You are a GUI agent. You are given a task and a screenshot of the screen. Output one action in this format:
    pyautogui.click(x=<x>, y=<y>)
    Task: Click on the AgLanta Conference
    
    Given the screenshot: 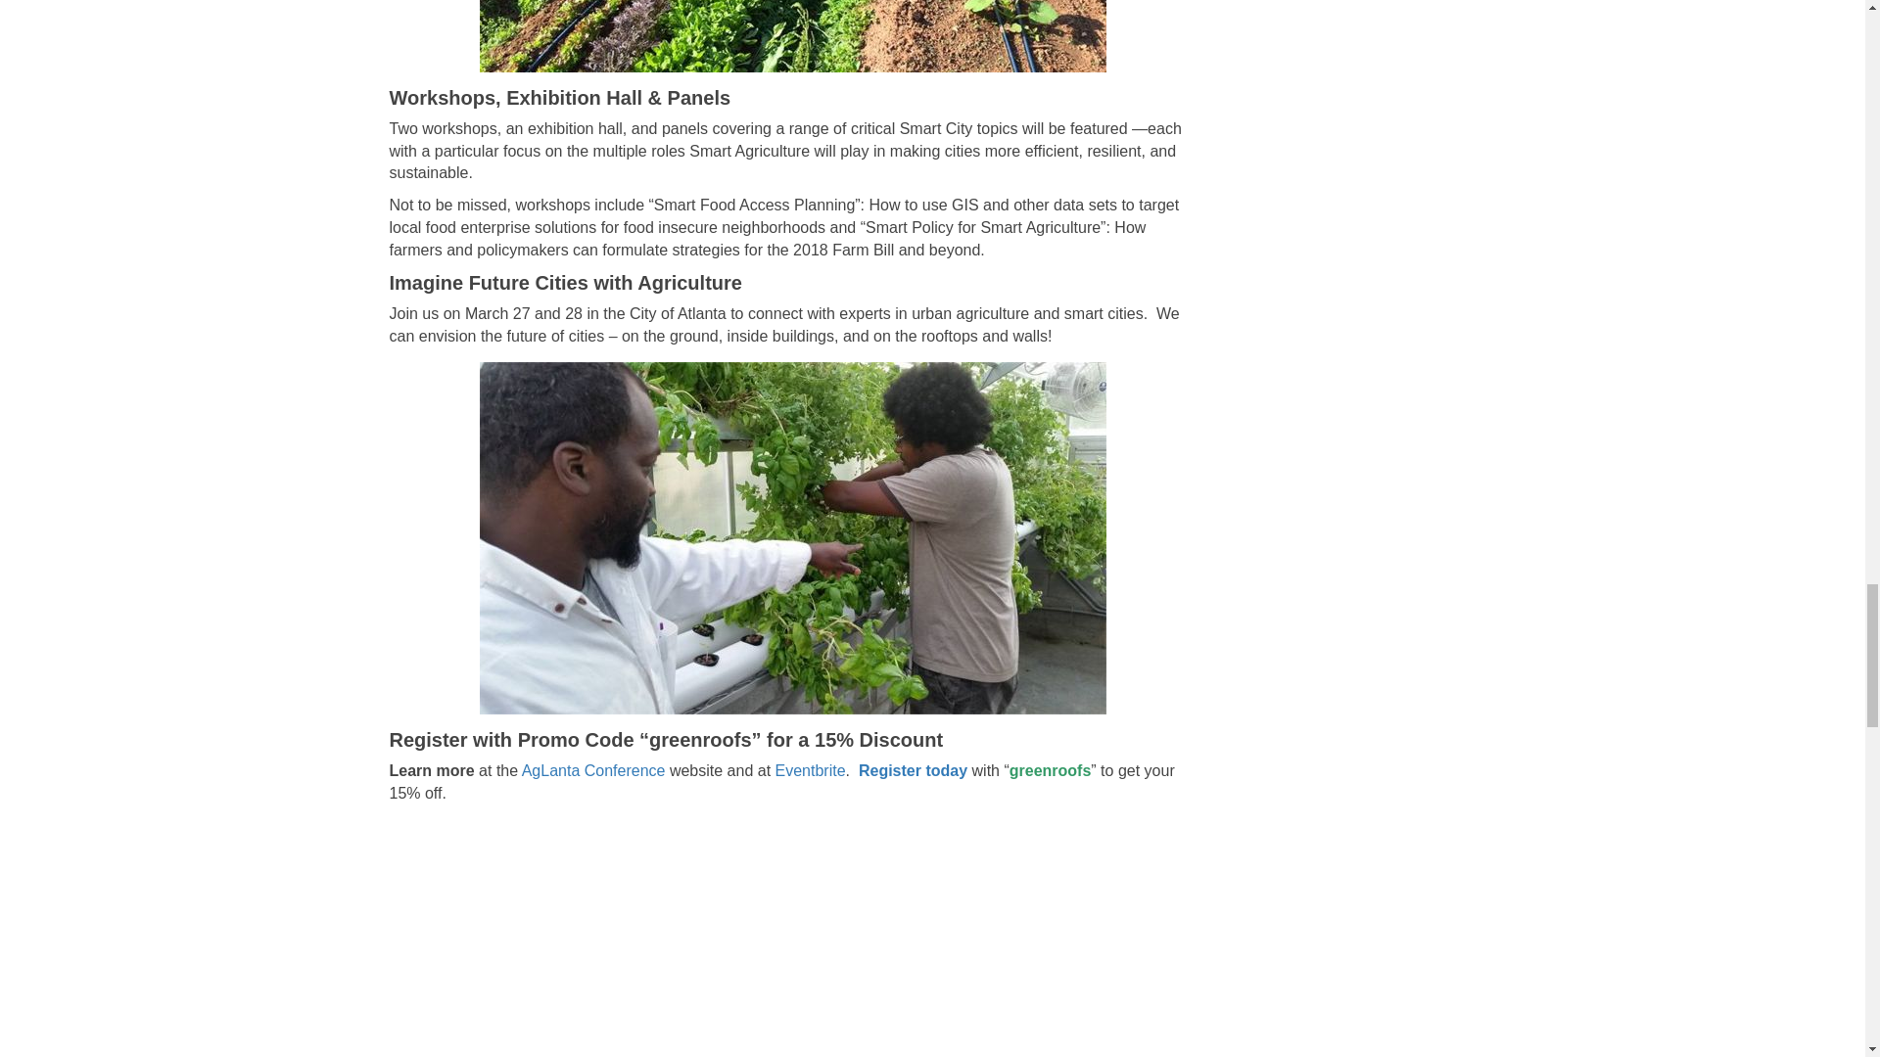 What is the action you would take?
    pyautogui.click(x=593, y=769)
    